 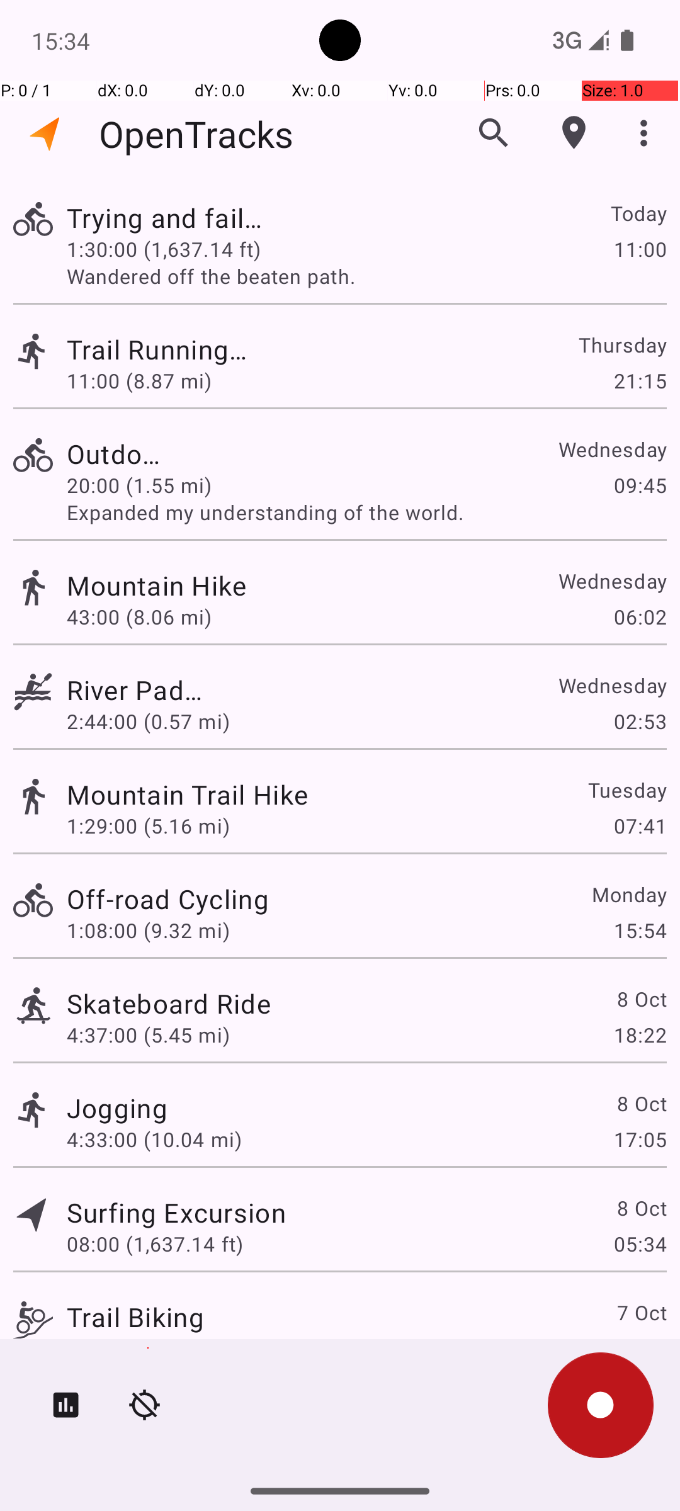 What do you see at coordinates (154, 485) in the screenshot?
I see `20:00 (1.55 mi)` at bounding box center [154, 485].